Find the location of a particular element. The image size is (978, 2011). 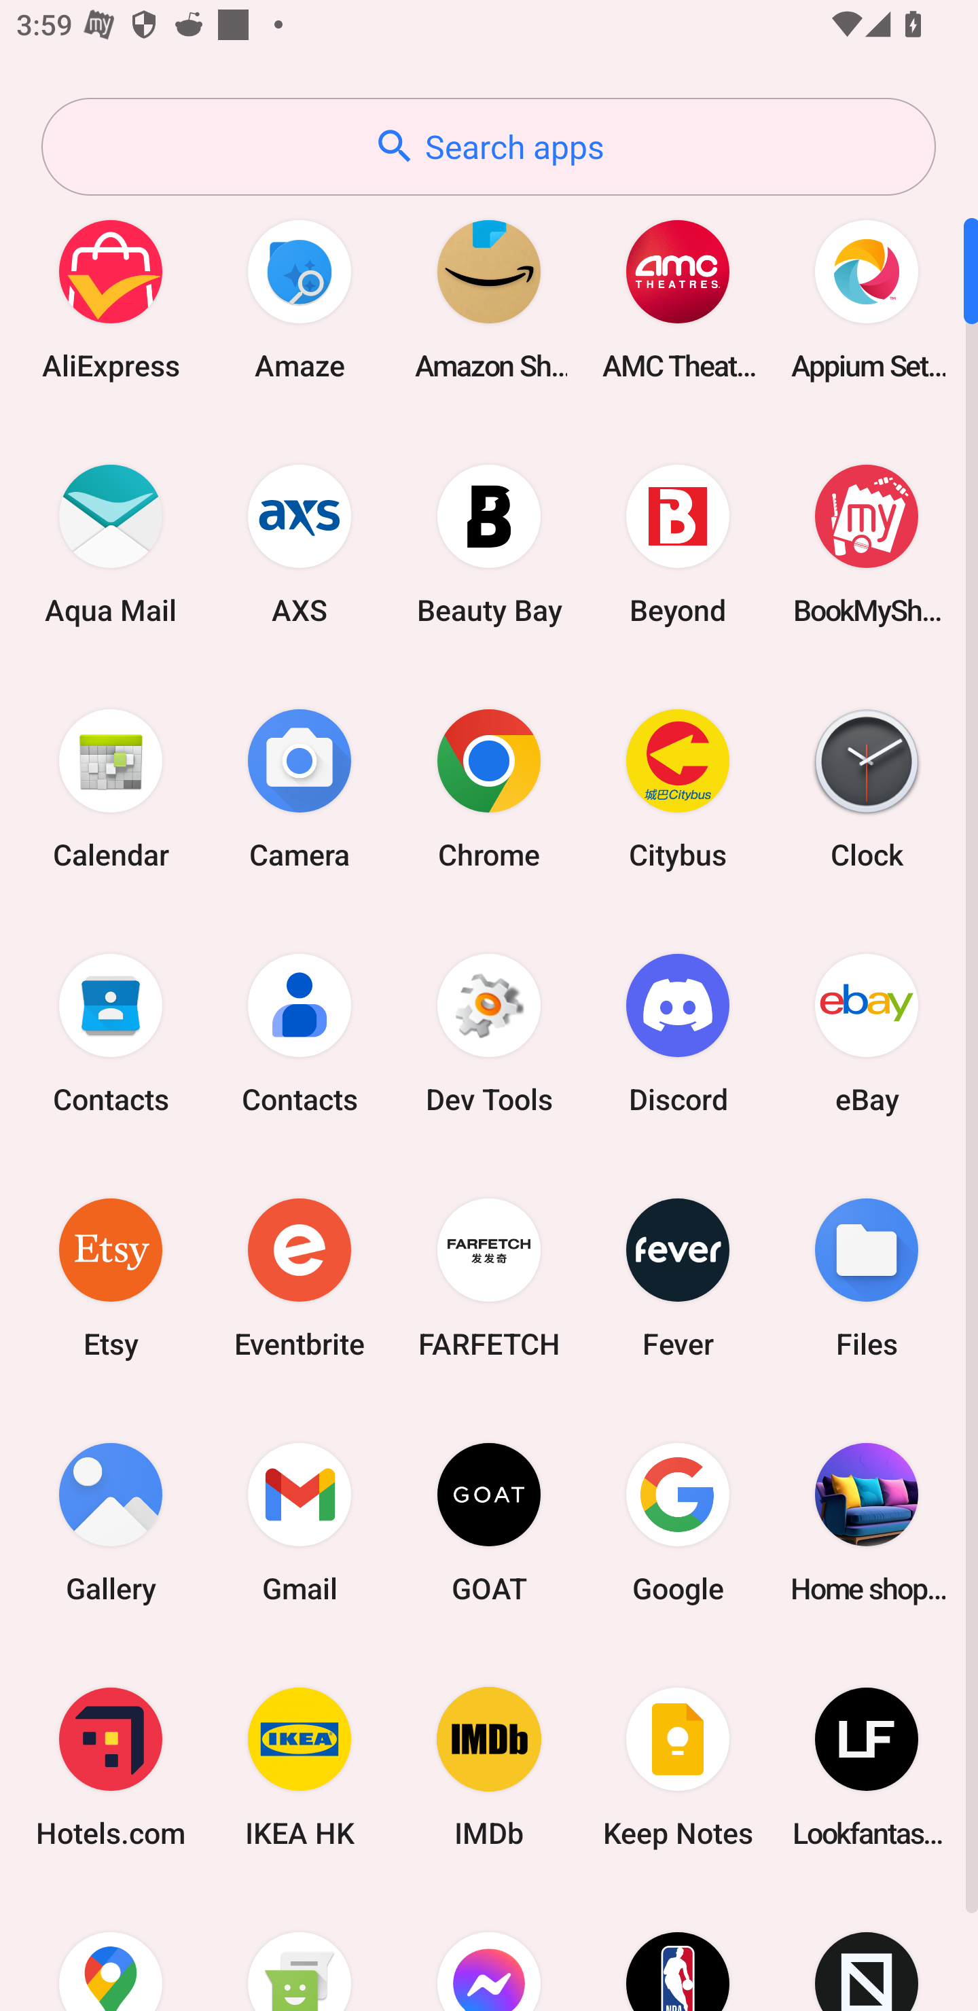

AliExpress is located at coordinates (111, 299).